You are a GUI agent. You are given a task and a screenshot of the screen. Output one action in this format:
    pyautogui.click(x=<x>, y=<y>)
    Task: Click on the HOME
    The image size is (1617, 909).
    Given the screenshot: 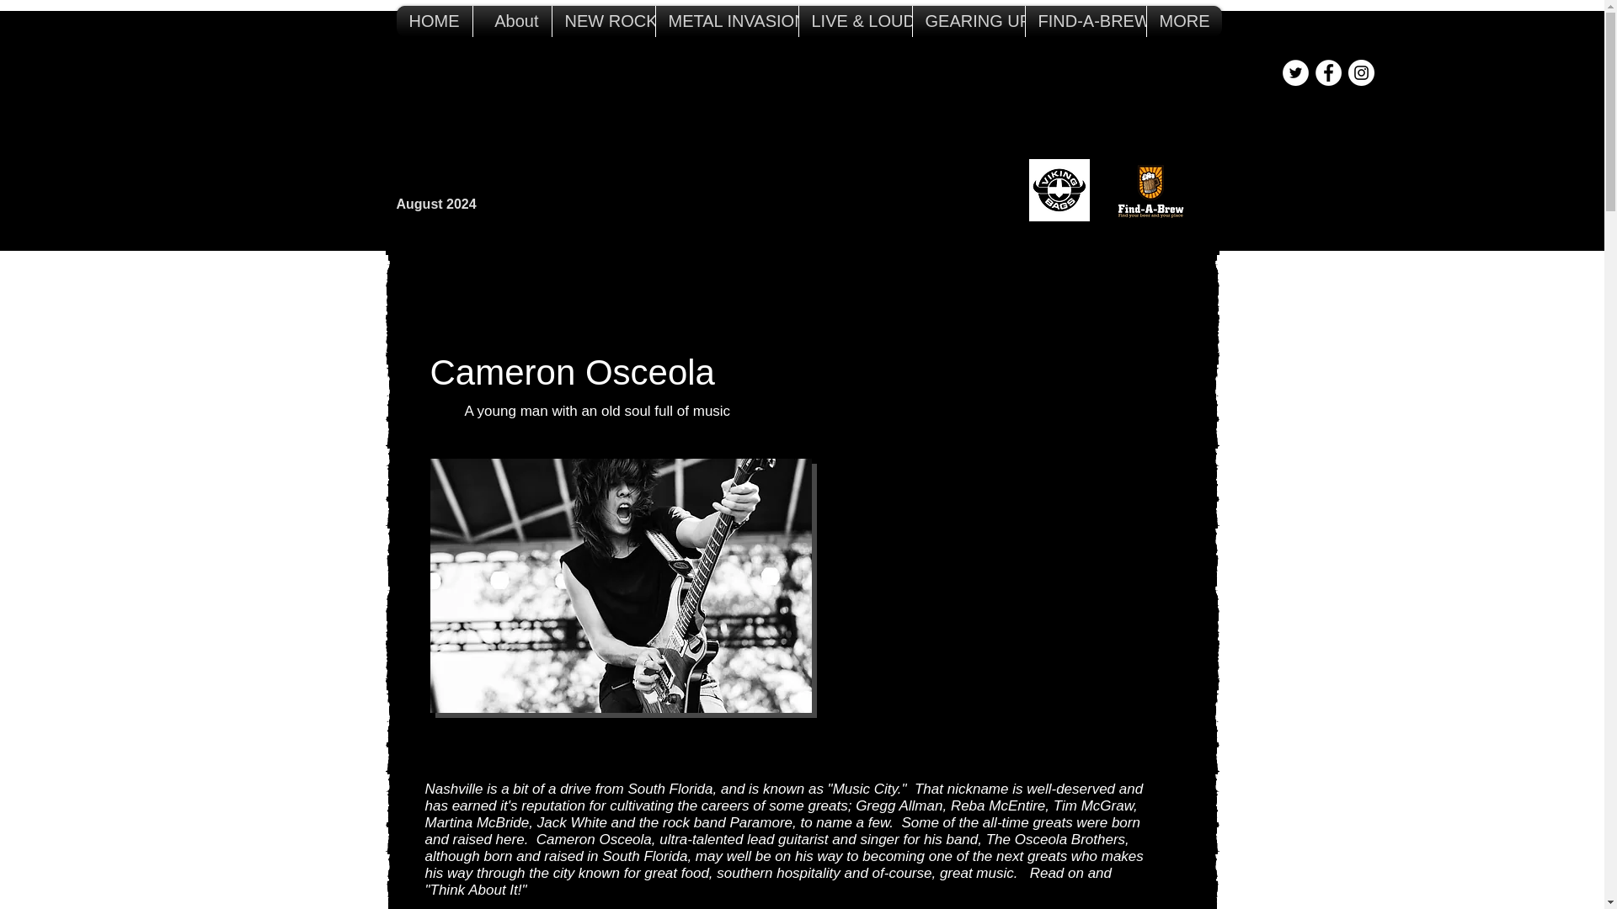 What is the action you would take?
    pyautogui.click(x=435, y=21)
    